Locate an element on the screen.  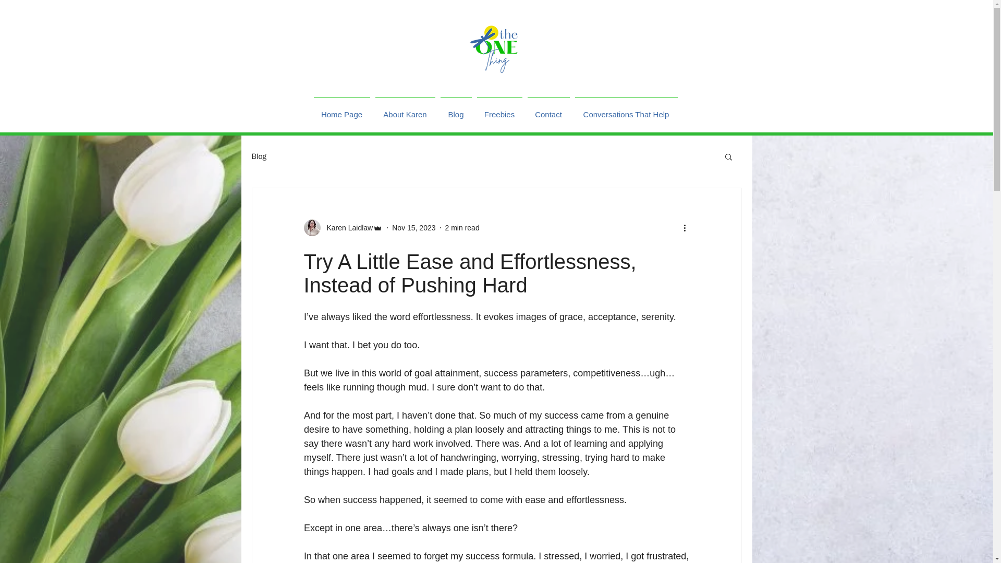
Conversations That Help is located at coordinates (627, 109).